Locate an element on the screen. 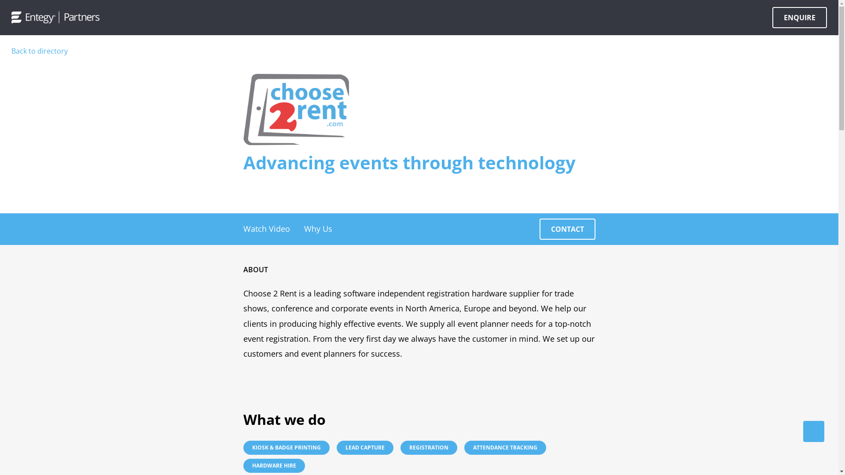 This screenshot has width=845, height=475. Watch Video is located at coordinates (266, 229).